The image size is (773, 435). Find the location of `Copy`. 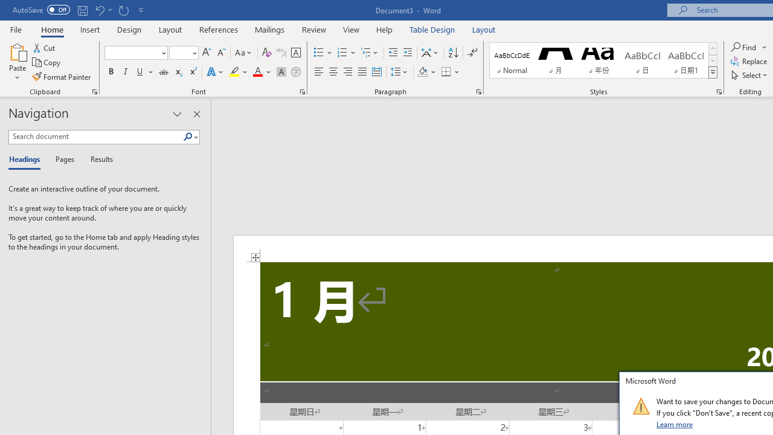

Copy is located at coordinates (47, 63).